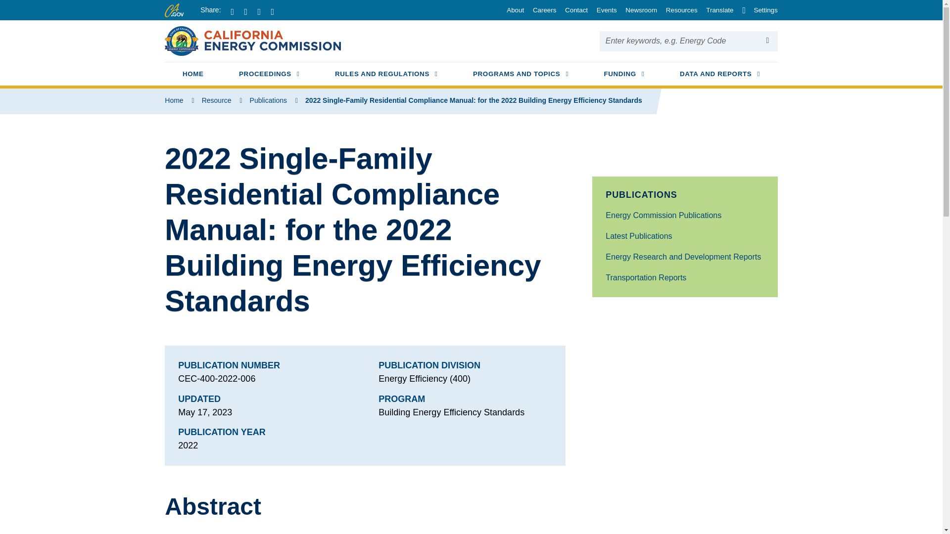 The width and height of the screenshot is (950, 534). I want to click on Share via Email, so click(512, 10).